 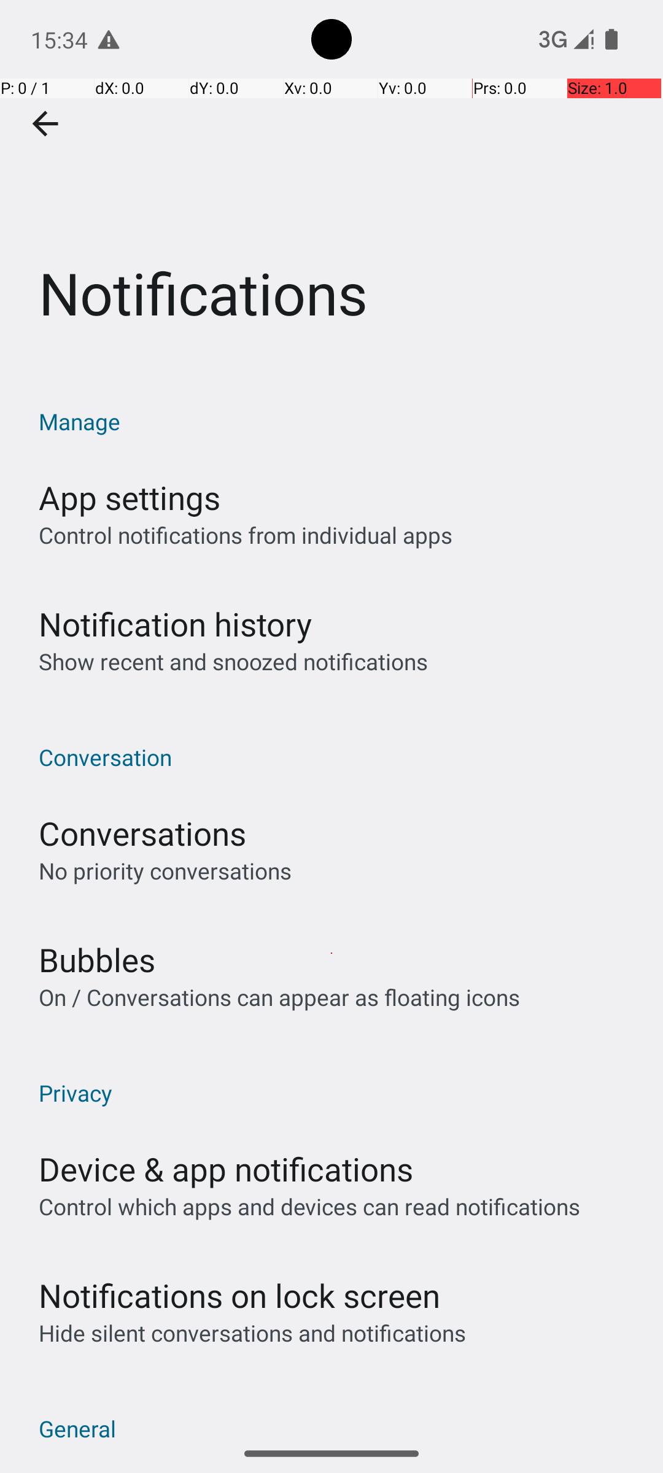 I want to click on Notifications on lock screen, so click(x=239, y=1295).